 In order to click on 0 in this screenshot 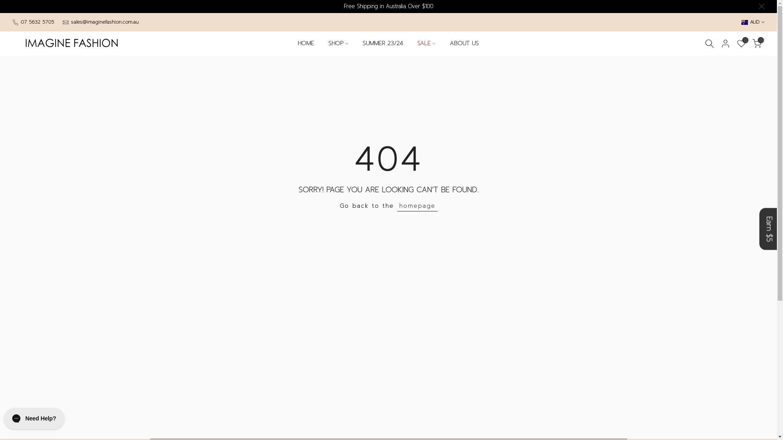, I will do `click(757, 44)`.